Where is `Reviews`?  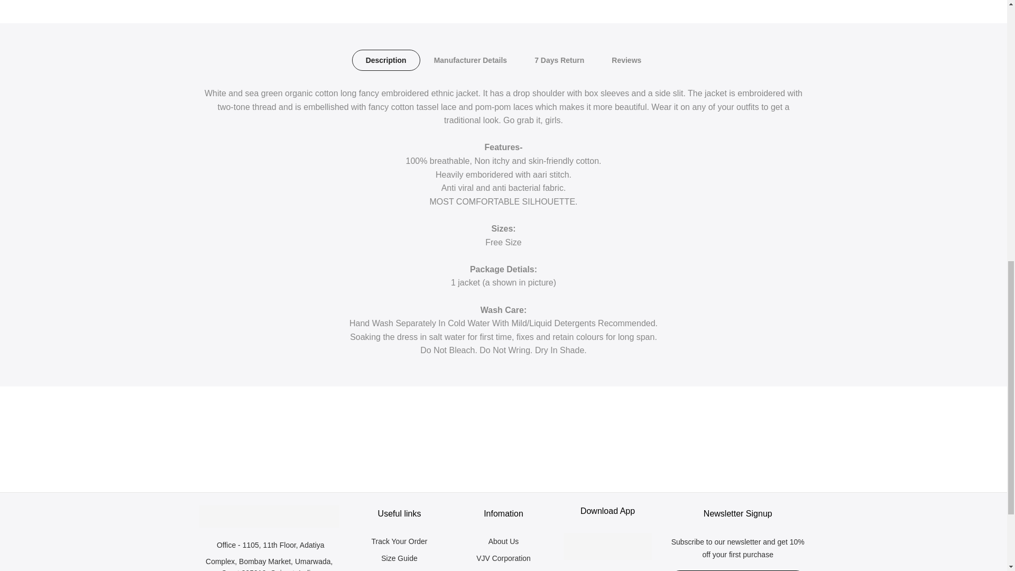
Reviews is located at coordinates (626, 60).